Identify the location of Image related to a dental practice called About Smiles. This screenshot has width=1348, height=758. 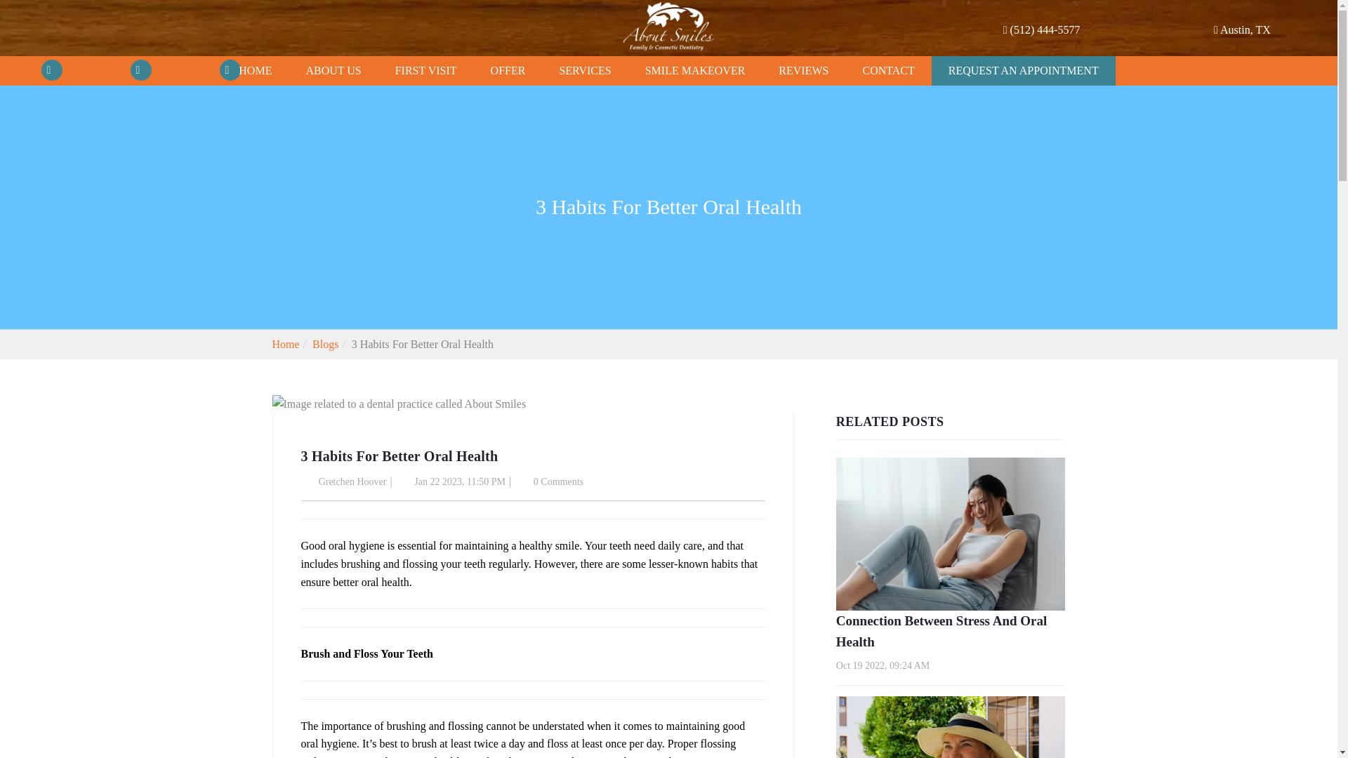
(399, 404).